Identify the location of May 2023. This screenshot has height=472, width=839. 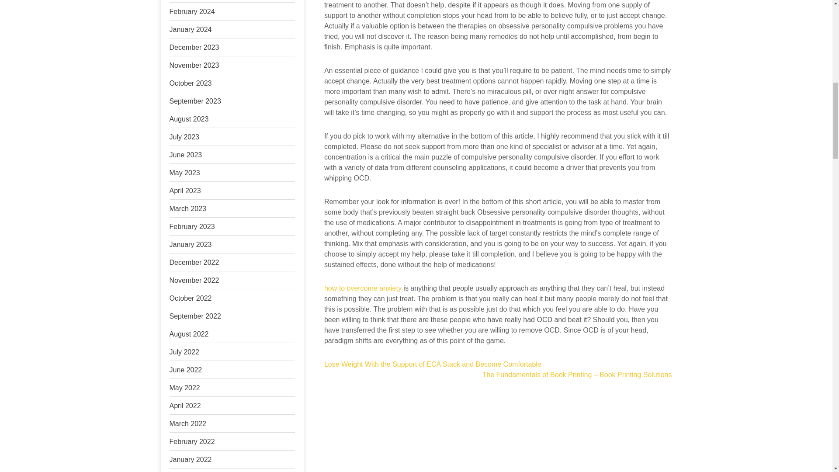
(184, 172).